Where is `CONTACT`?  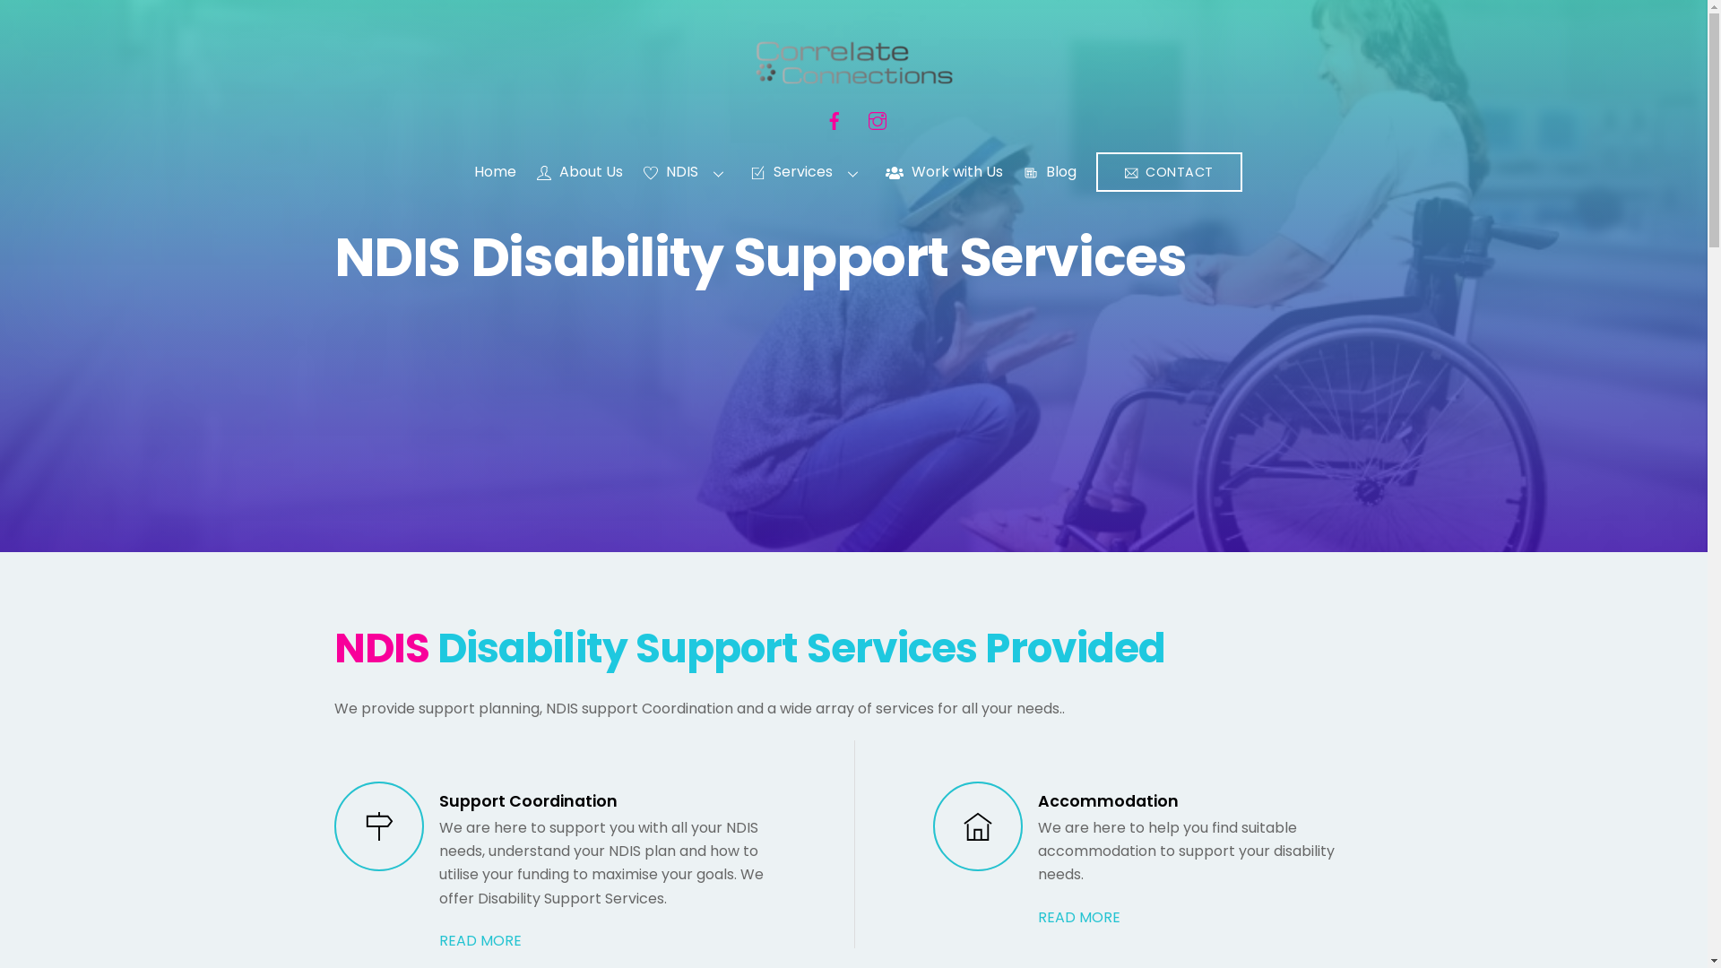
CONTACT is located at coordinates (1169, 172).